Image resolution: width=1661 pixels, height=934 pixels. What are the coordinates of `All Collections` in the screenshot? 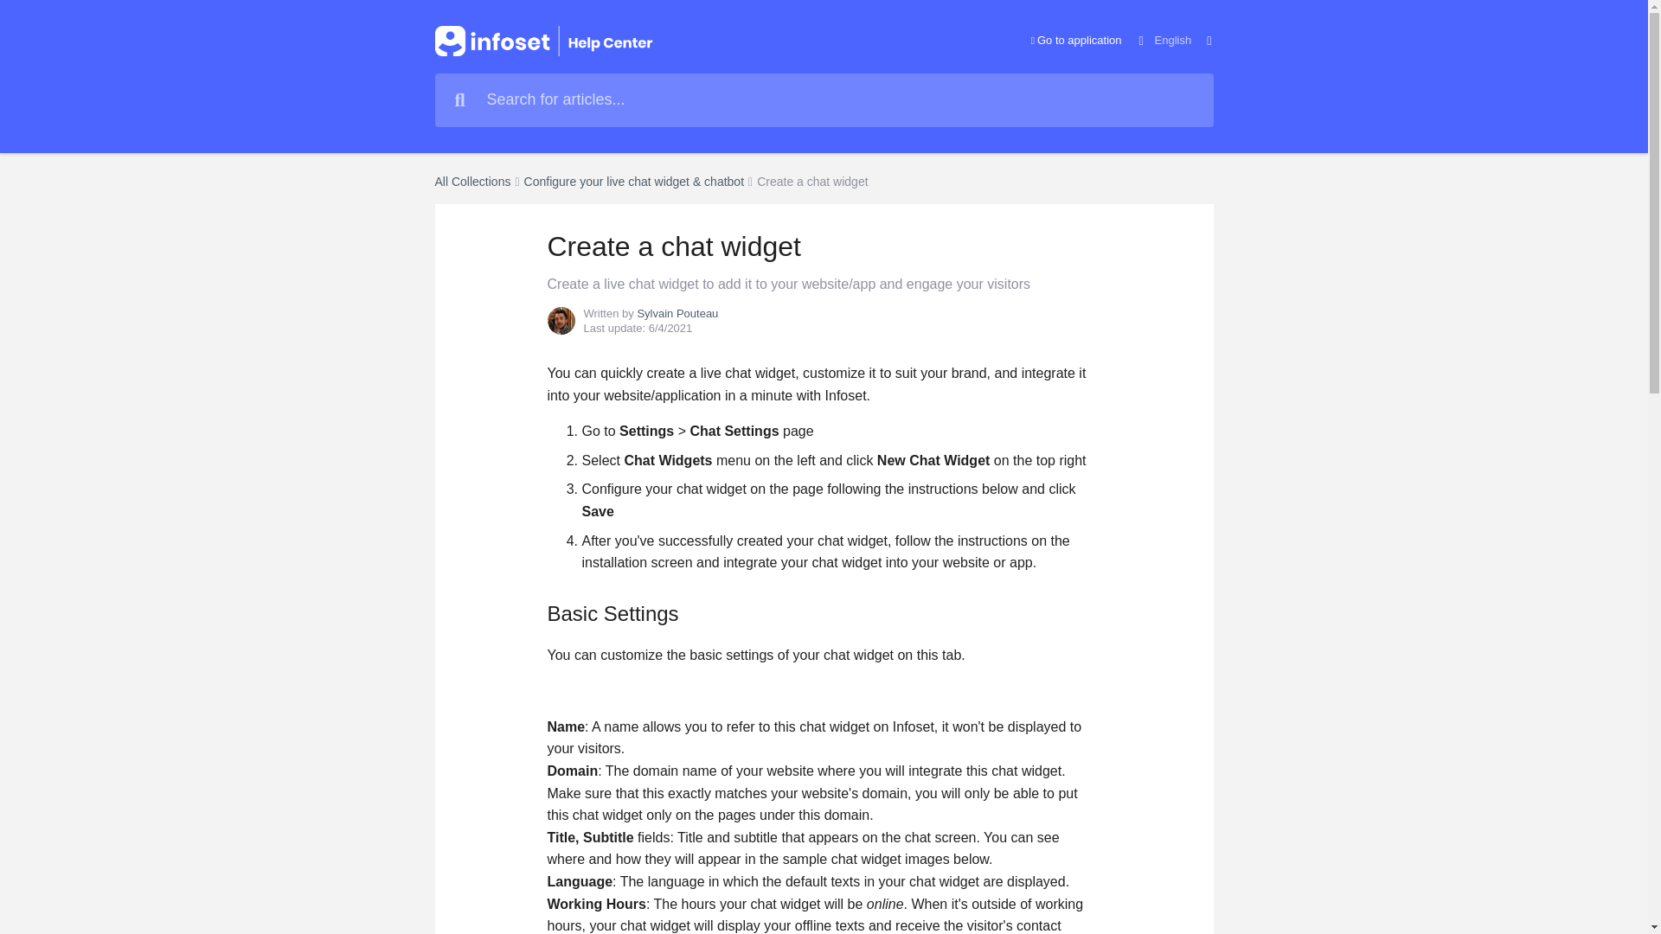 It's located at (471, 182).